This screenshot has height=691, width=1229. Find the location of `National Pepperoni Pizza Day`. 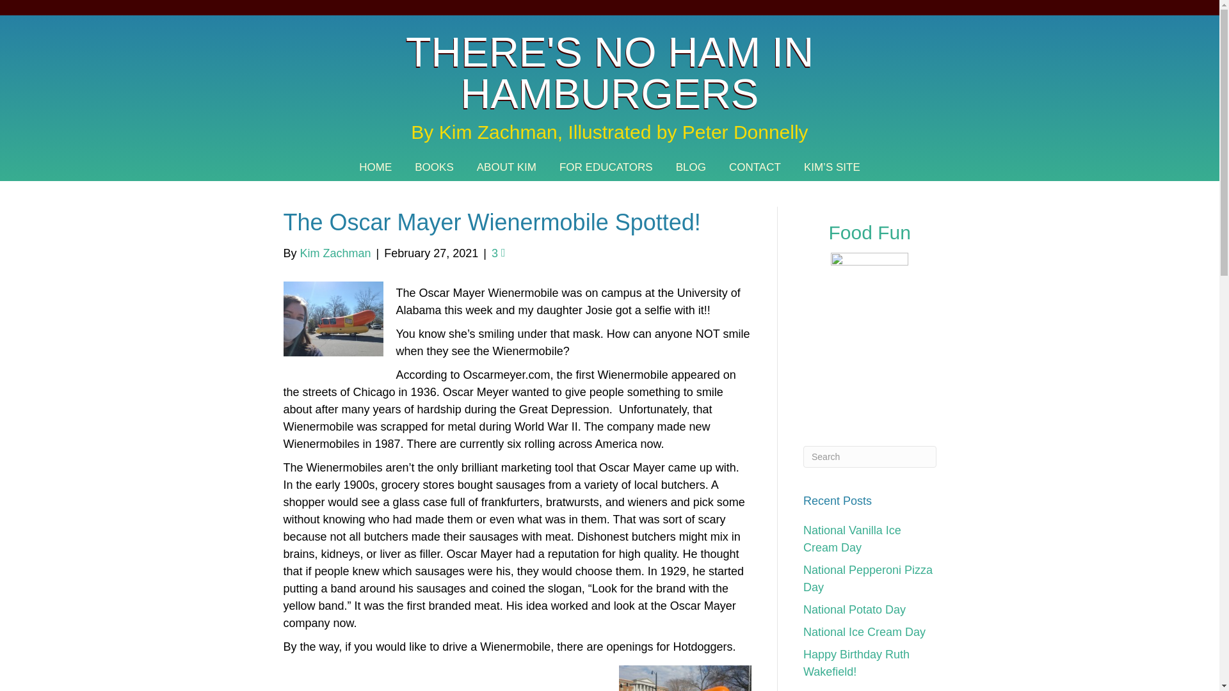

National Pepperoni Pizza Day is located at coordinates (868, 578).